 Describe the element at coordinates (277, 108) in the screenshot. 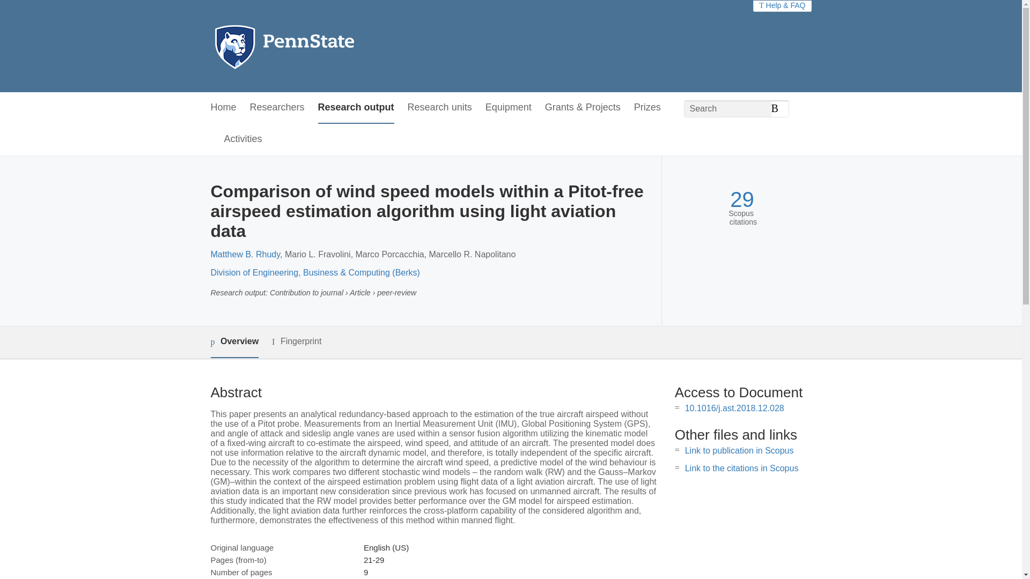

I see `Researchers` at that location.